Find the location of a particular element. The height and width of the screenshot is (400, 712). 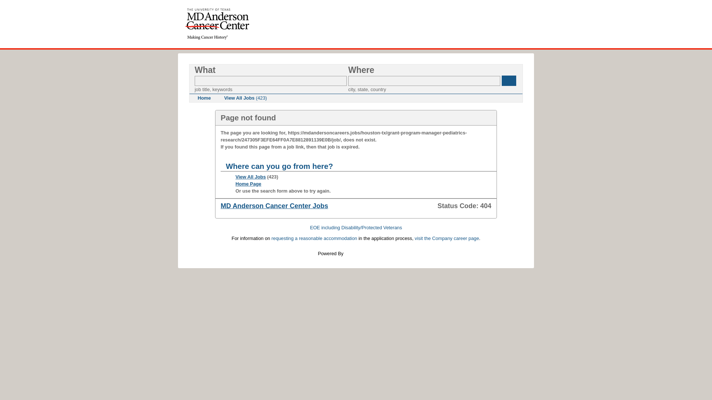

Search Location is located at coordinates (424, 81).